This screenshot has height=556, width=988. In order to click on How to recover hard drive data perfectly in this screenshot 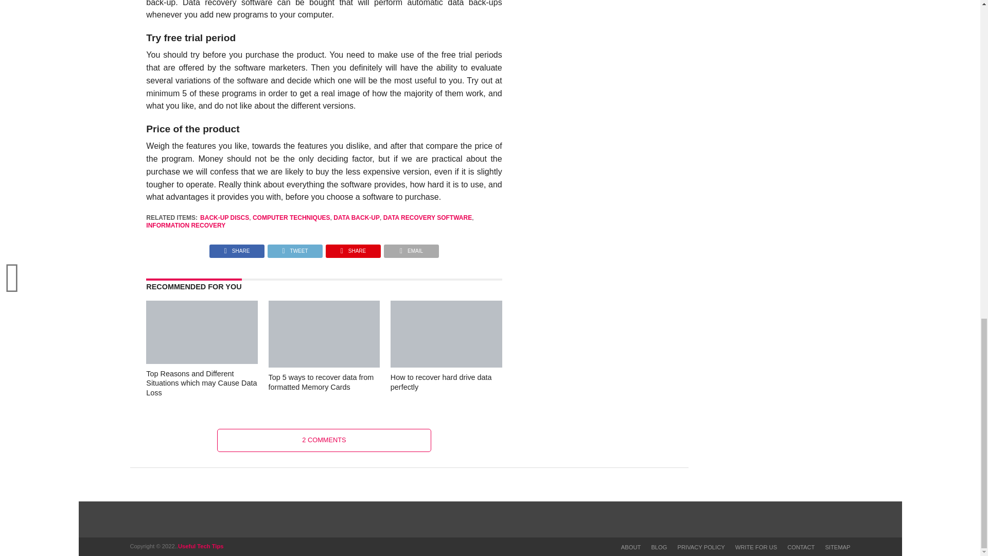, I will do `click(446, 368)`.